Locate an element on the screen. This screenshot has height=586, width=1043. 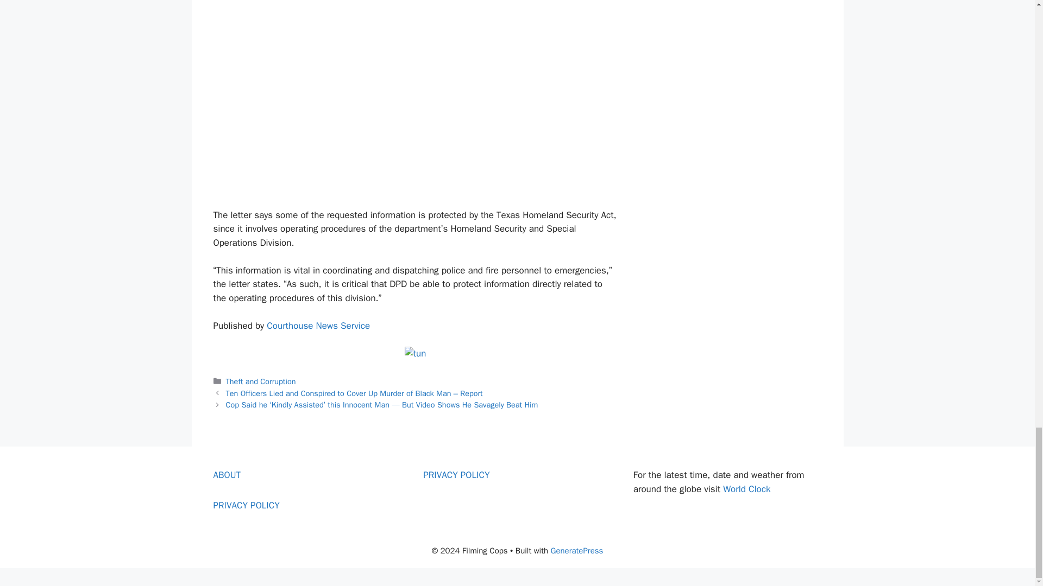
Advertisement is located at coordinates (414, 114).